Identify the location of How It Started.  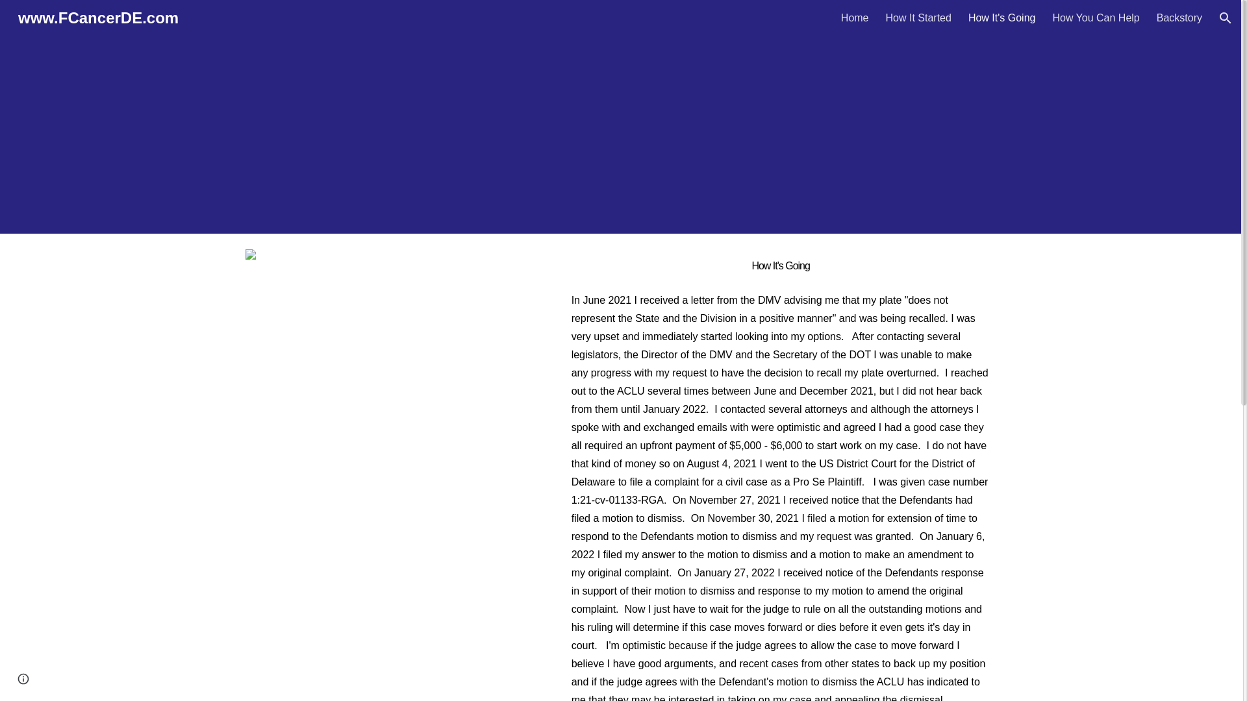
(918, 18).